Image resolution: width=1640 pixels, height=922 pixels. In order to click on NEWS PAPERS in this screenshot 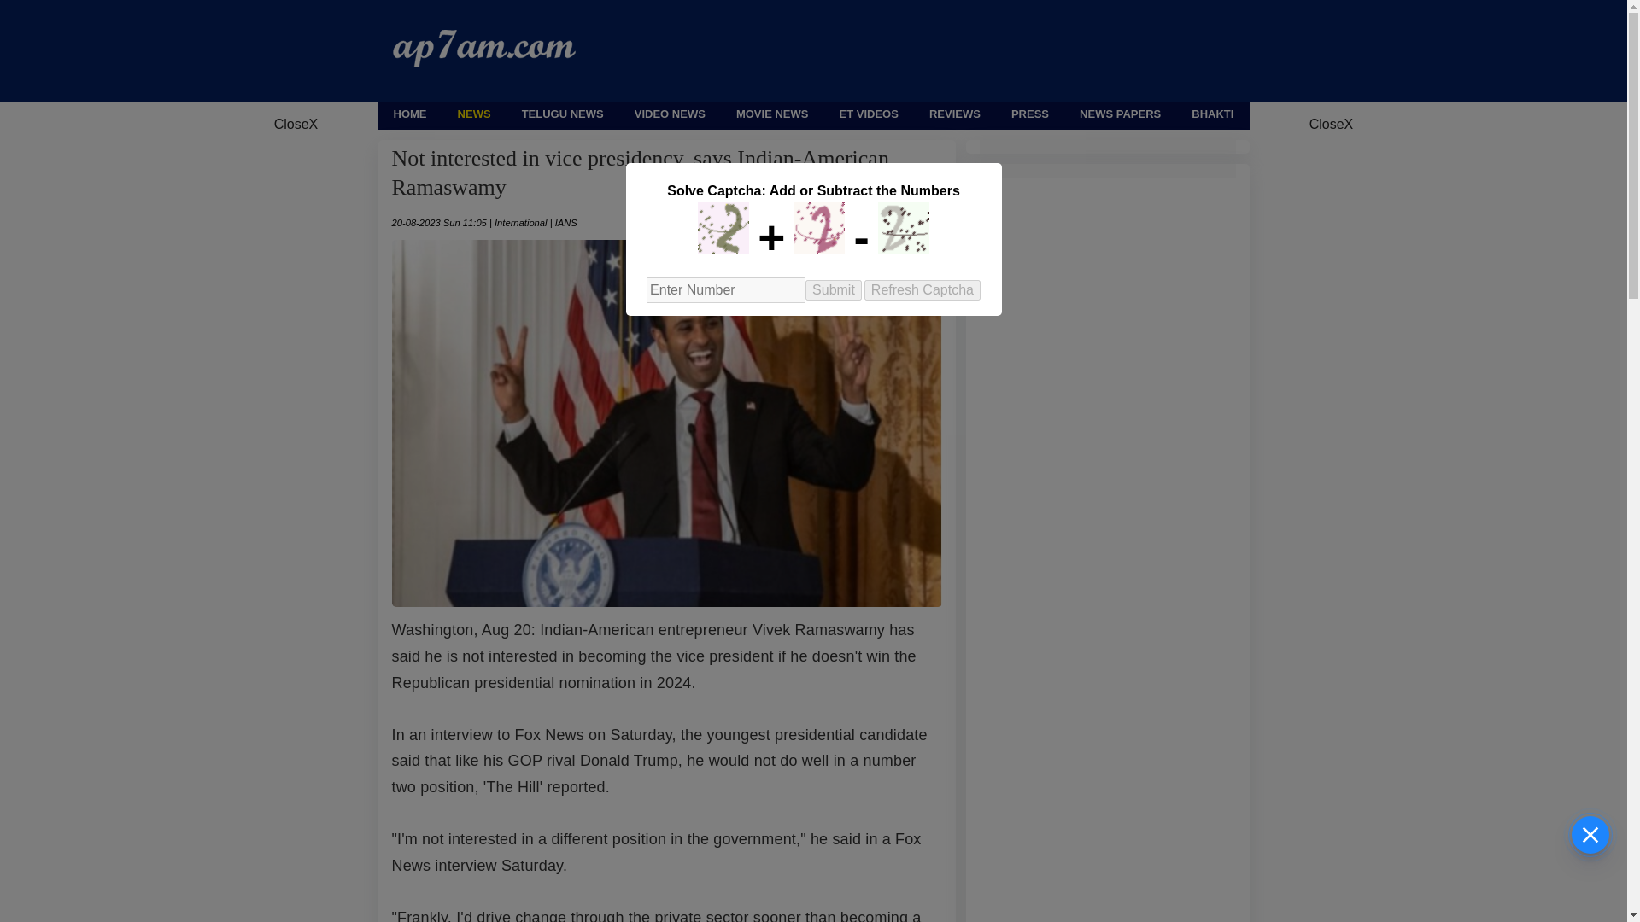, I will do `click(1120, 114)`.